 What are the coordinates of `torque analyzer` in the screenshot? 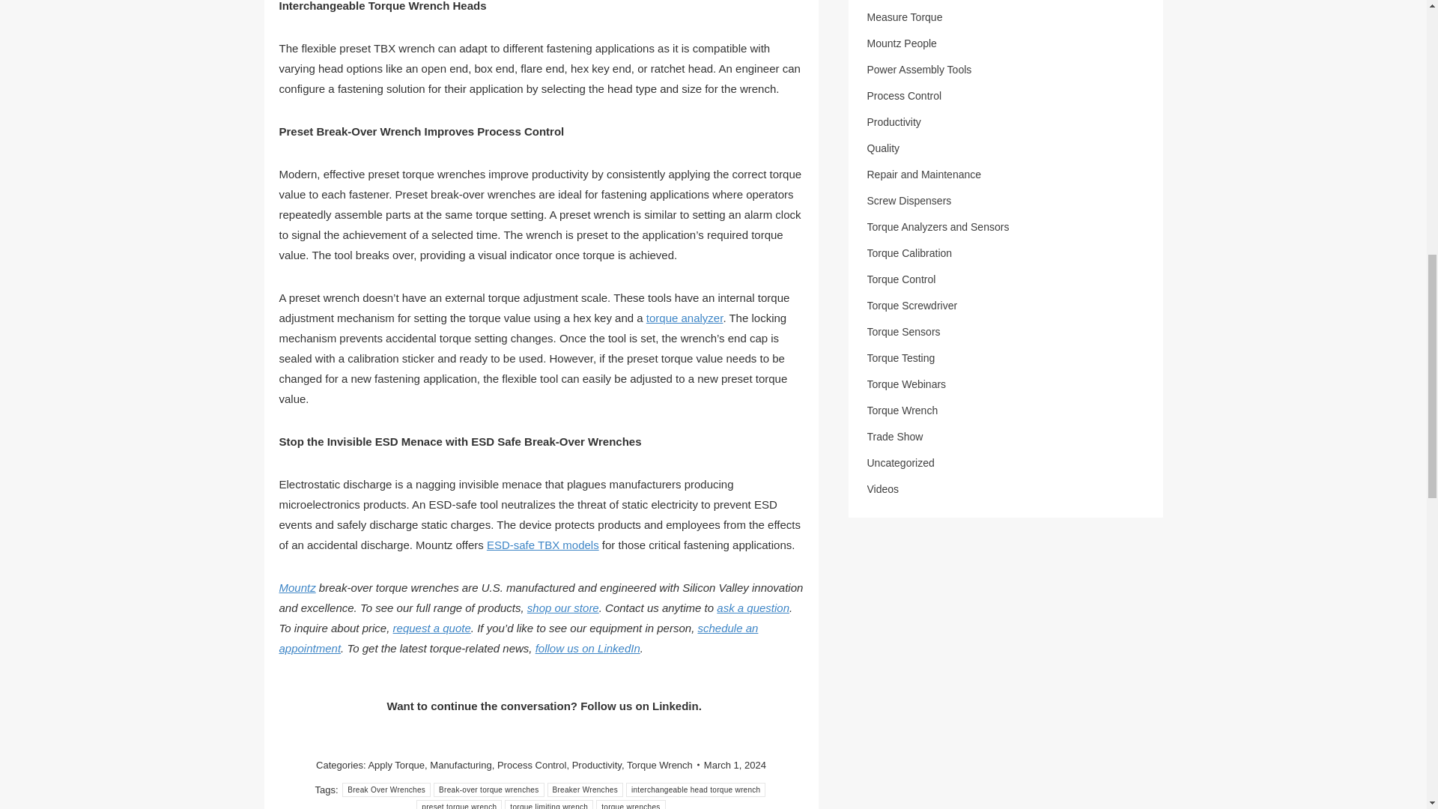 It's located at (685, 318).